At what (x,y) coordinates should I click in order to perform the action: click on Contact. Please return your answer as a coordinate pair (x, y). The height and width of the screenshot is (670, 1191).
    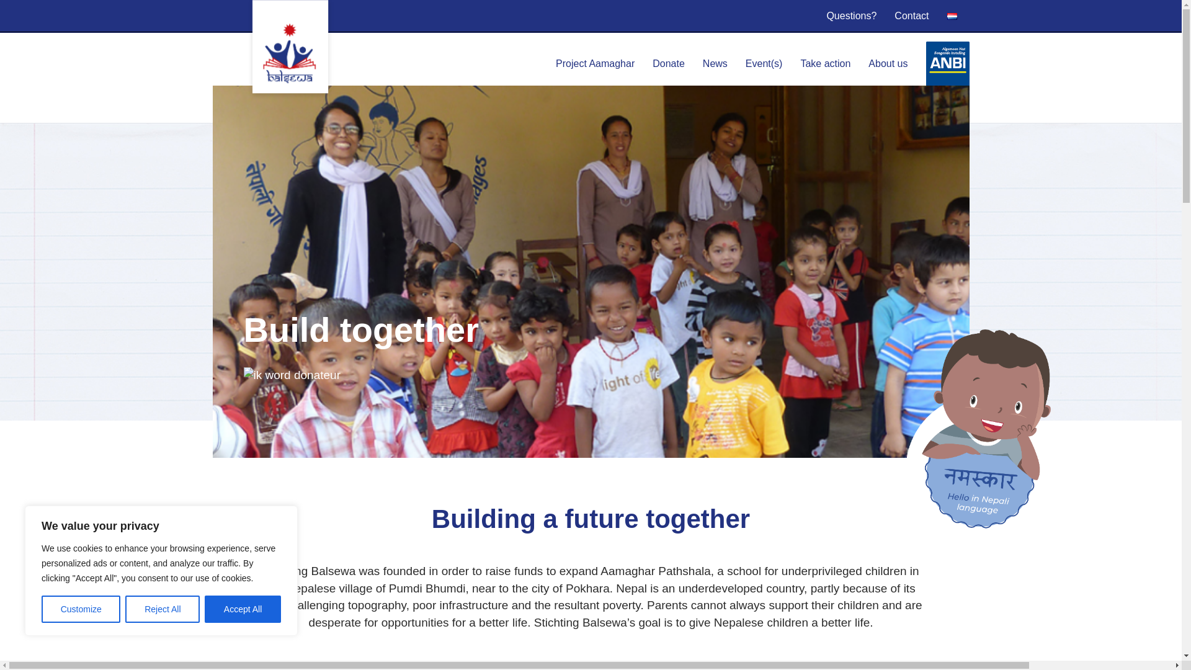
    Looking at the image, I should click on (912, 16).